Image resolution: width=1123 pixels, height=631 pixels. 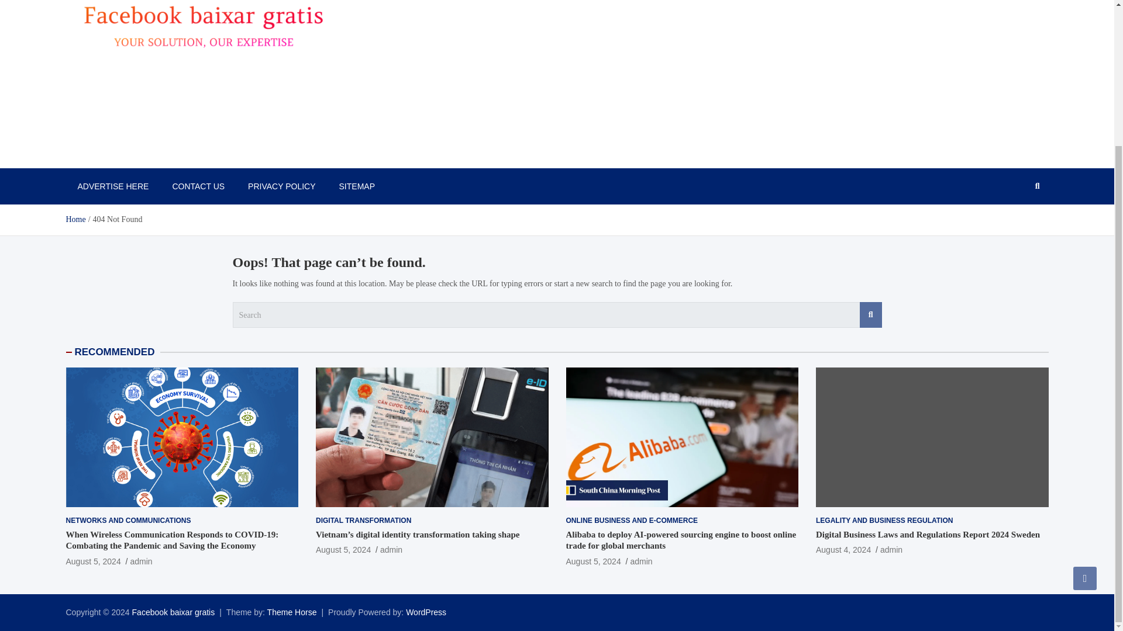 I want to click on Go to Top, so click(x=1085, y=396).